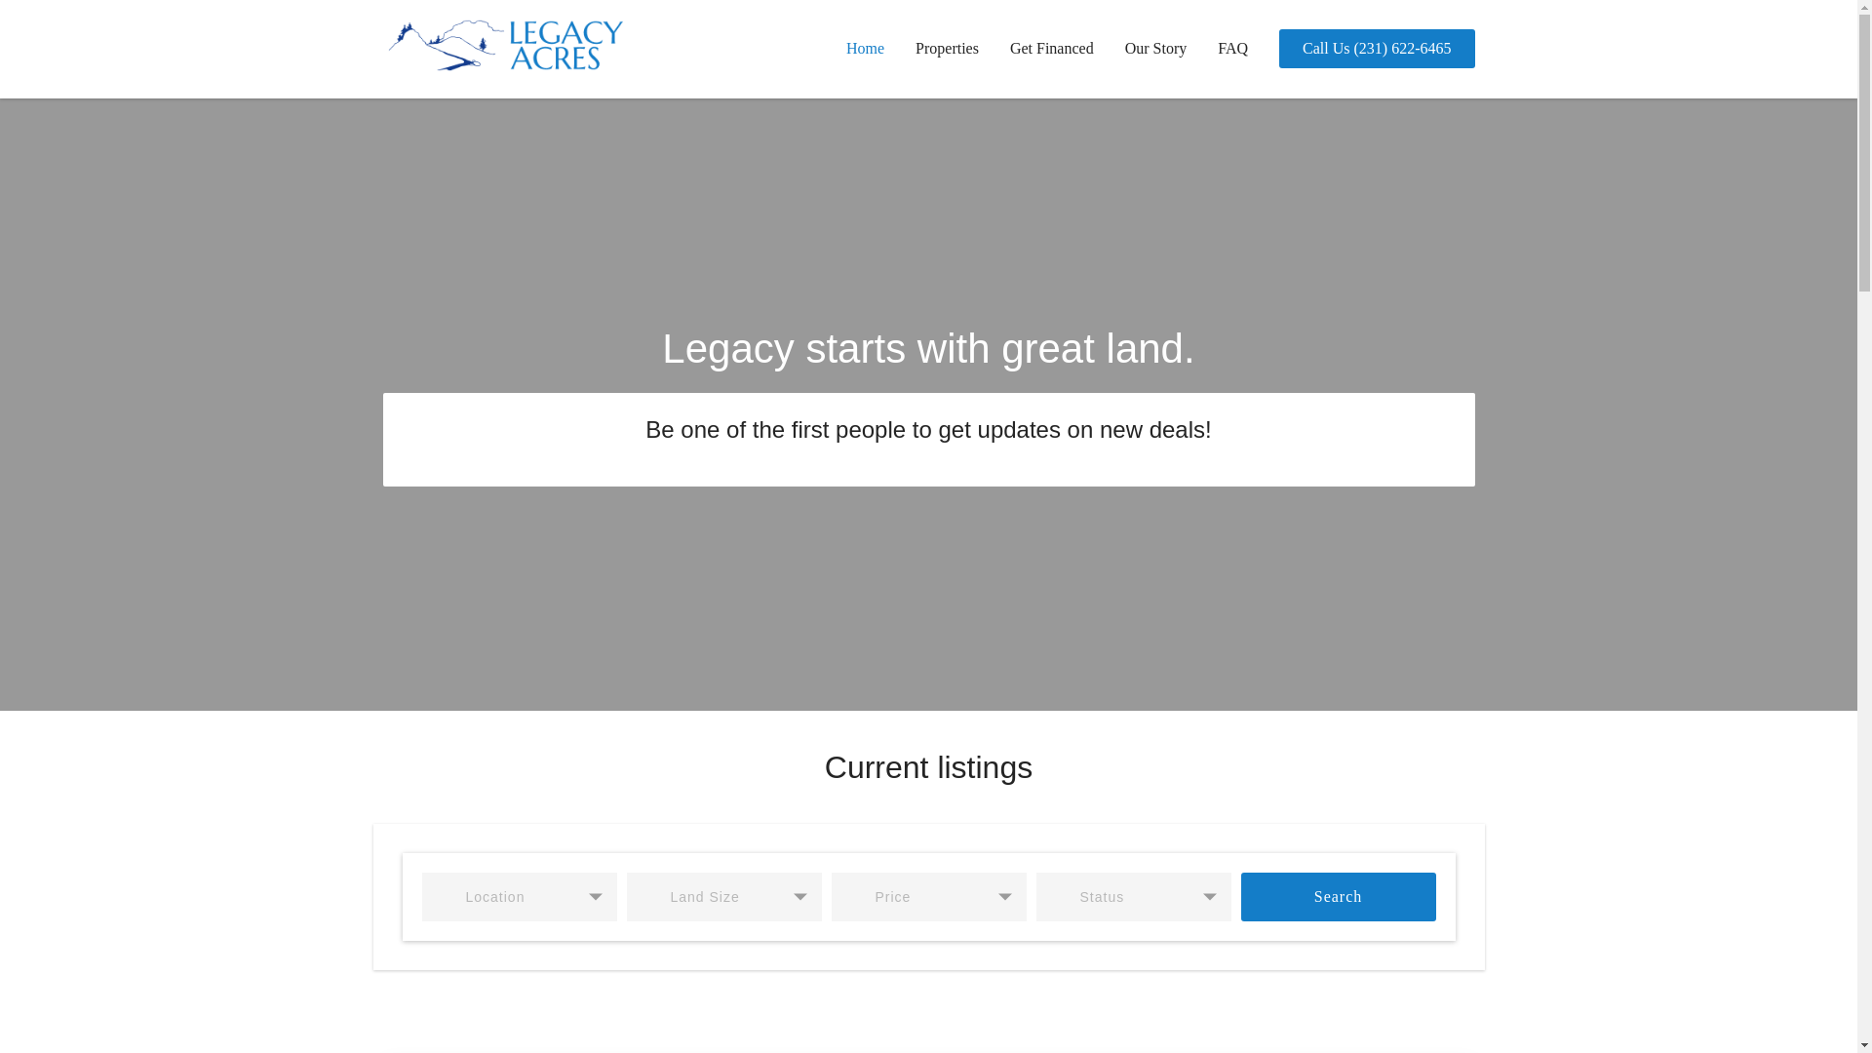 The image size is (1872, 1053). Describe the element at coordinates (1338, 897) in the screenshot. I see `Search` at that location.